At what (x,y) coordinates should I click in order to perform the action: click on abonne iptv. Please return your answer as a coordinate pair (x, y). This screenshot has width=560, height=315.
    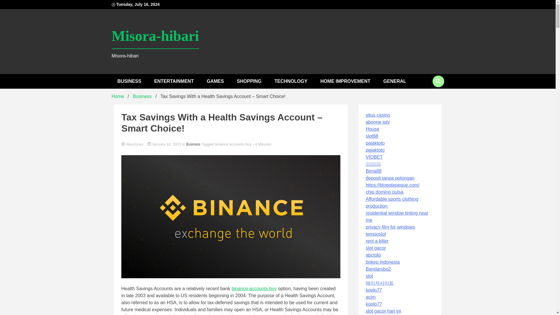
    Looking at the image, I should click on (377, 122).